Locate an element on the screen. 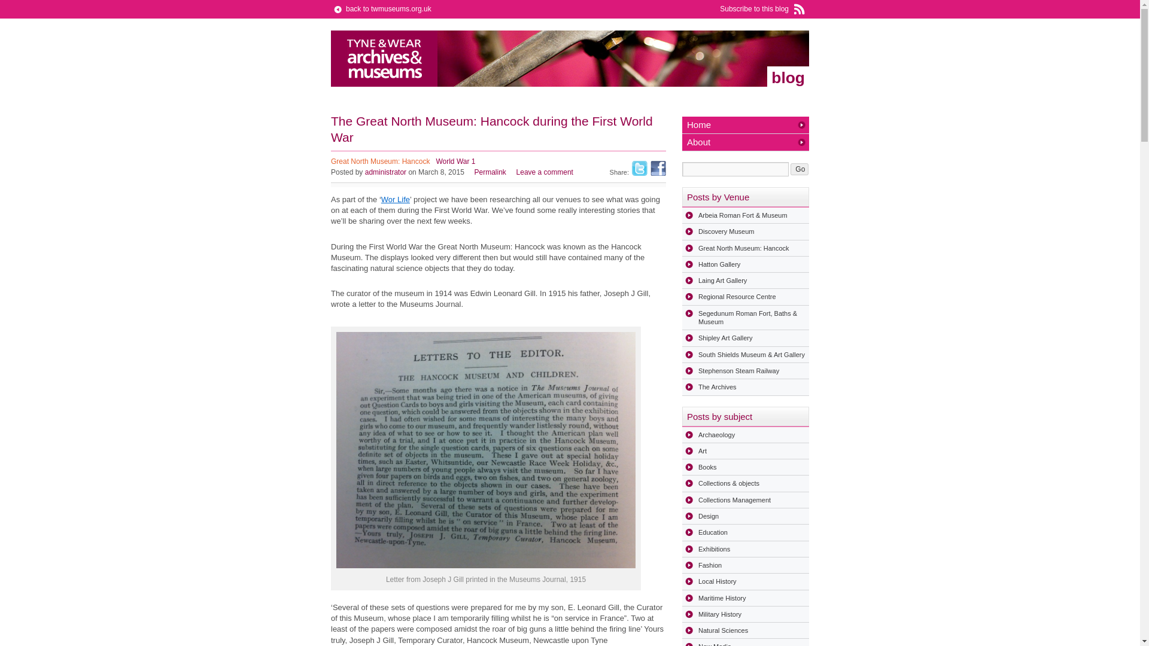 The width and height of the screenshot is (1149, 646). Great North Museum: Hancock is located at coordinates (380, 161).